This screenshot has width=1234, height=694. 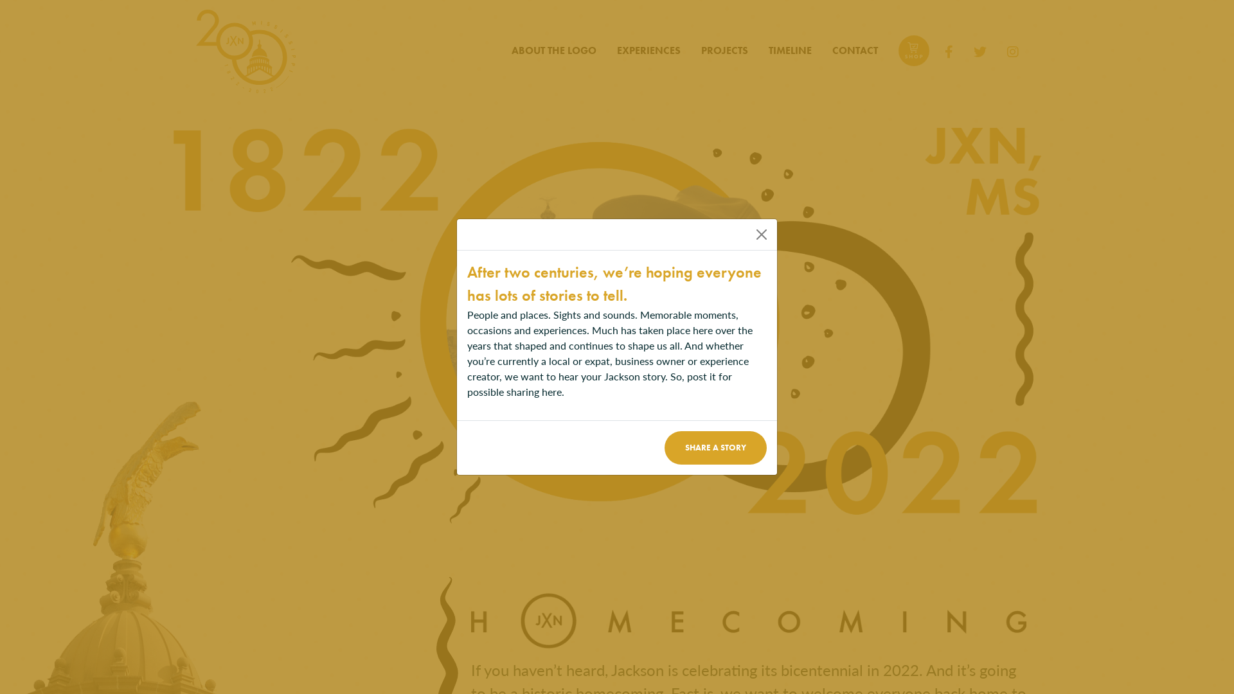 What do you see at coordinates (246, 51) in the screenshot?
I see `200jxn` at bounding box center [246, 51].